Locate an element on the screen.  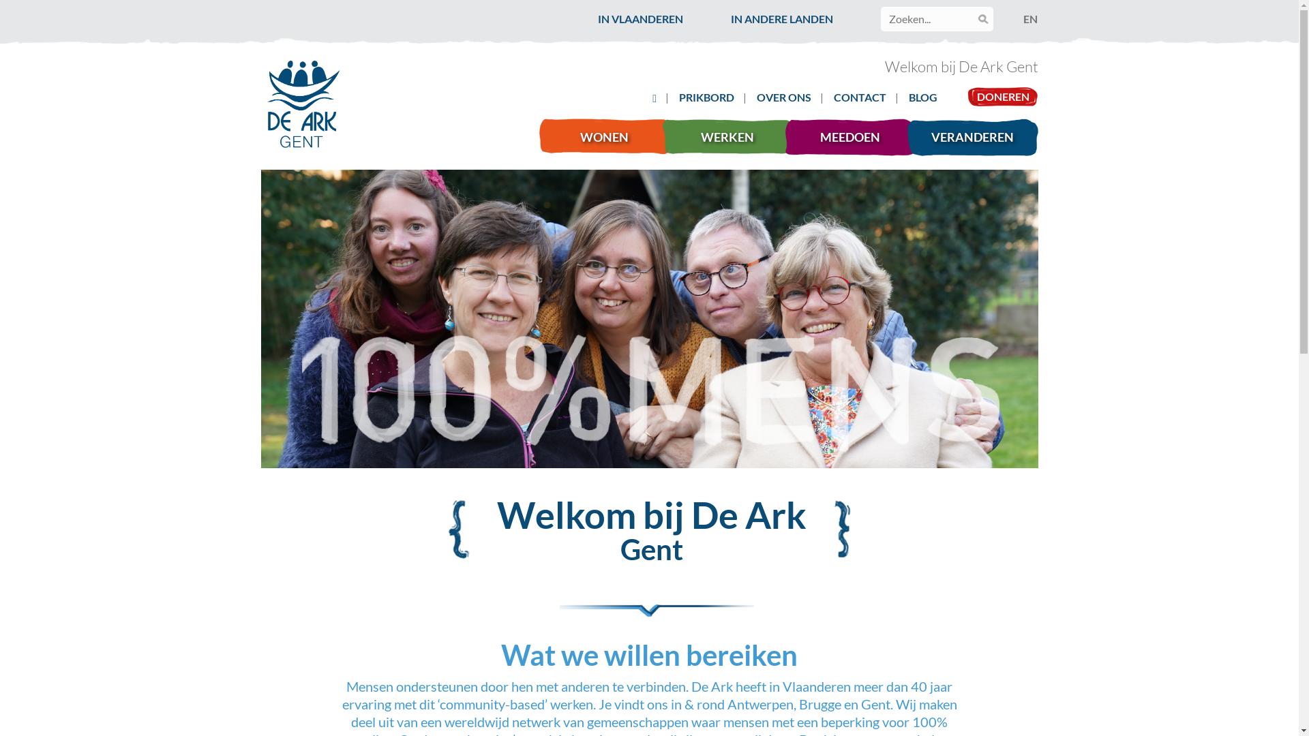
WERKEN is located at coordinates (732, 138).